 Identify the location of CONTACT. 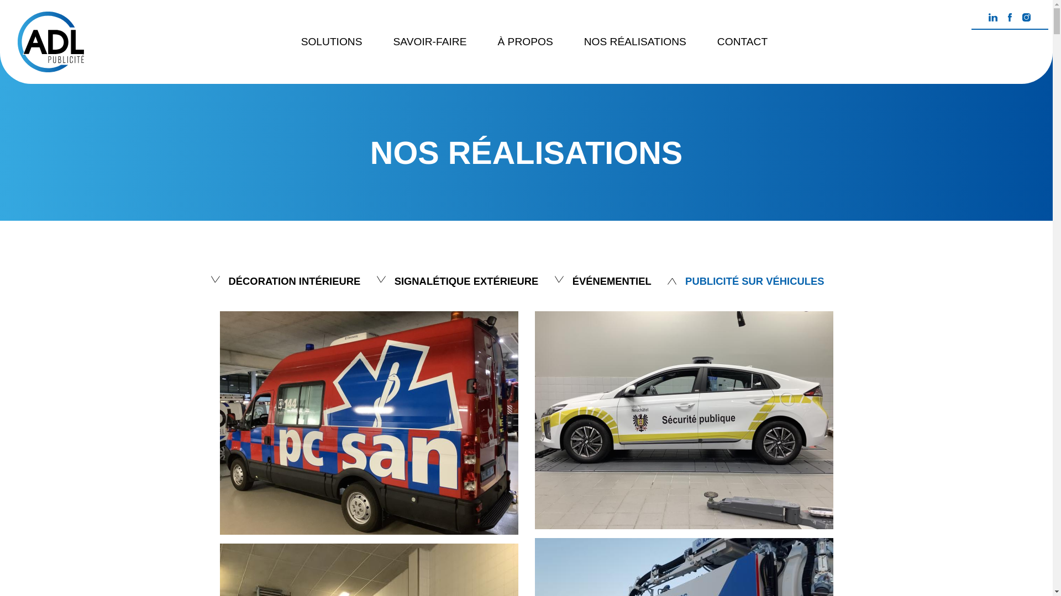
(743, 42).